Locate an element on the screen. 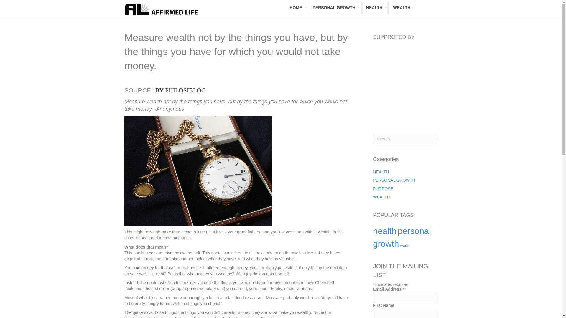  Type and press Enter to search. is located at coordinates (405, 139).